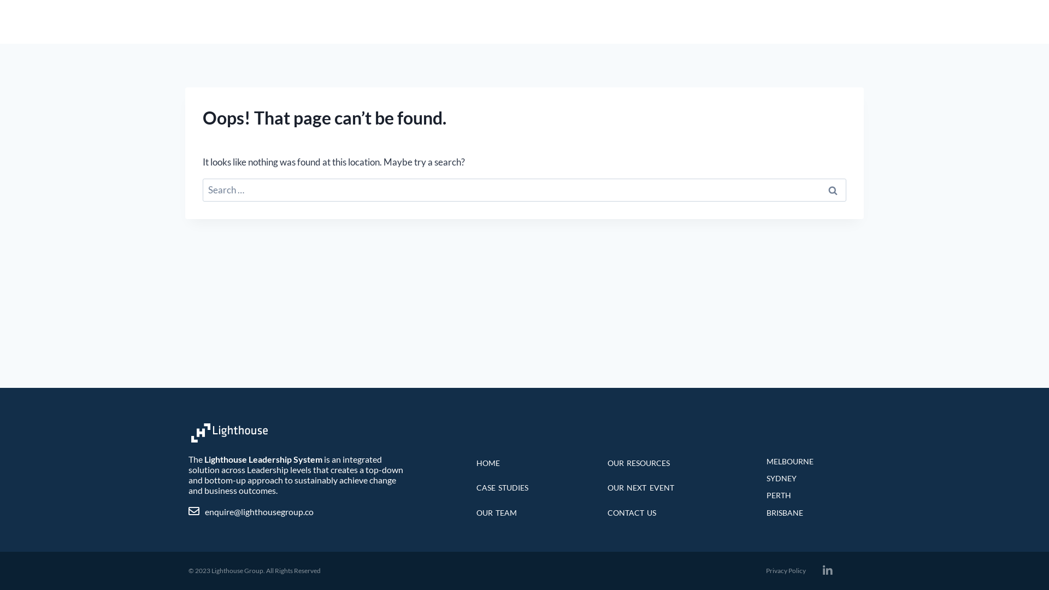  I want to click on CASE STUDIES, so click(529, 488).